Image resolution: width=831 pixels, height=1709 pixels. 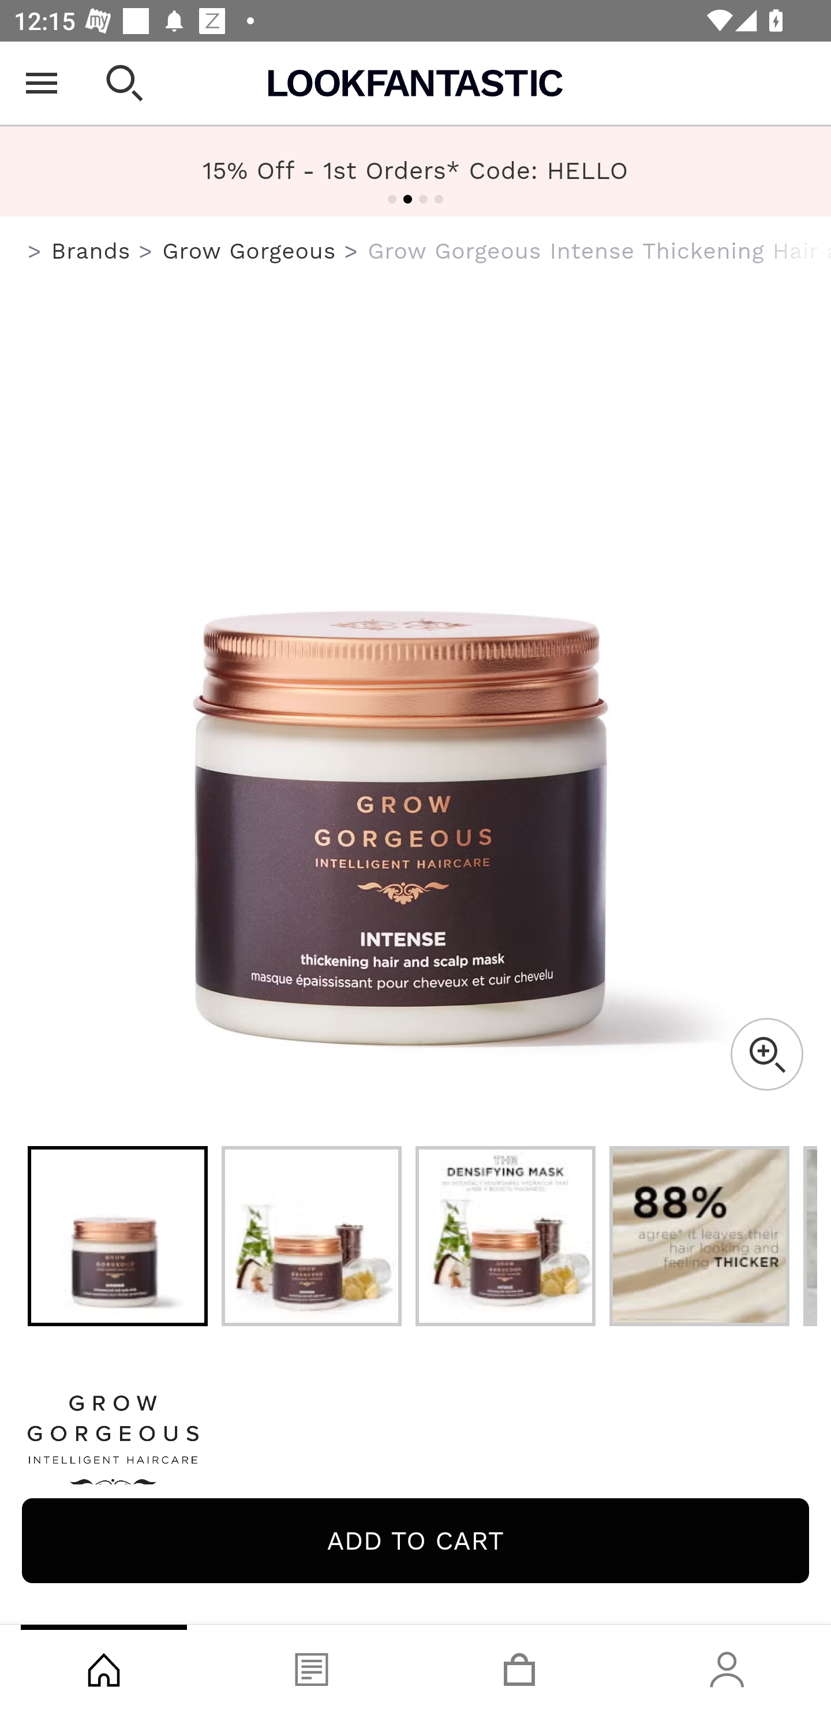 What do you see at coordinates (415, 171) in the screenshot?
I see `FREE US Shipping Over $40` at bounding box center [415, 171].